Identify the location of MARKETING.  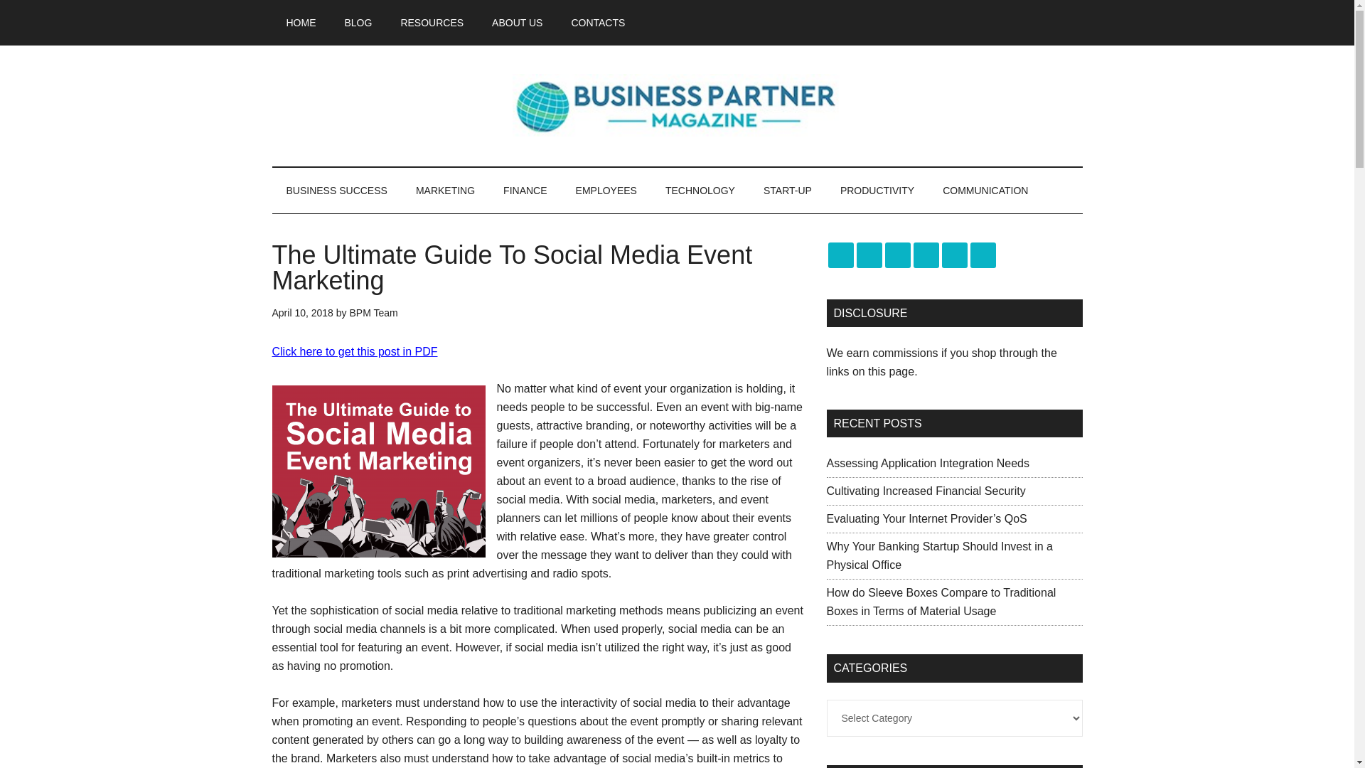
(445, 191).